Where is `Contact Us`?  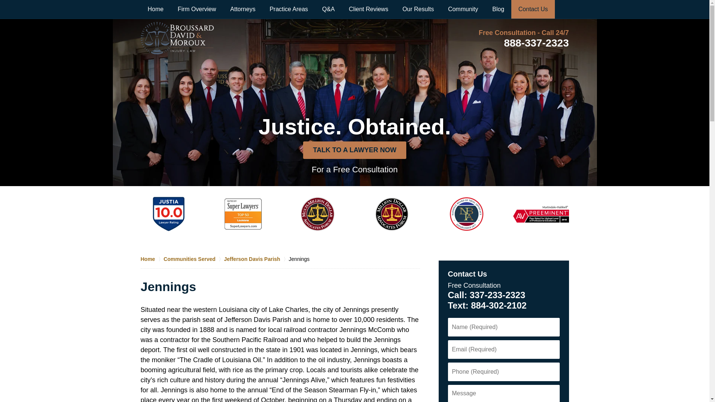
Contact Us is located at coordinates (533, 9).